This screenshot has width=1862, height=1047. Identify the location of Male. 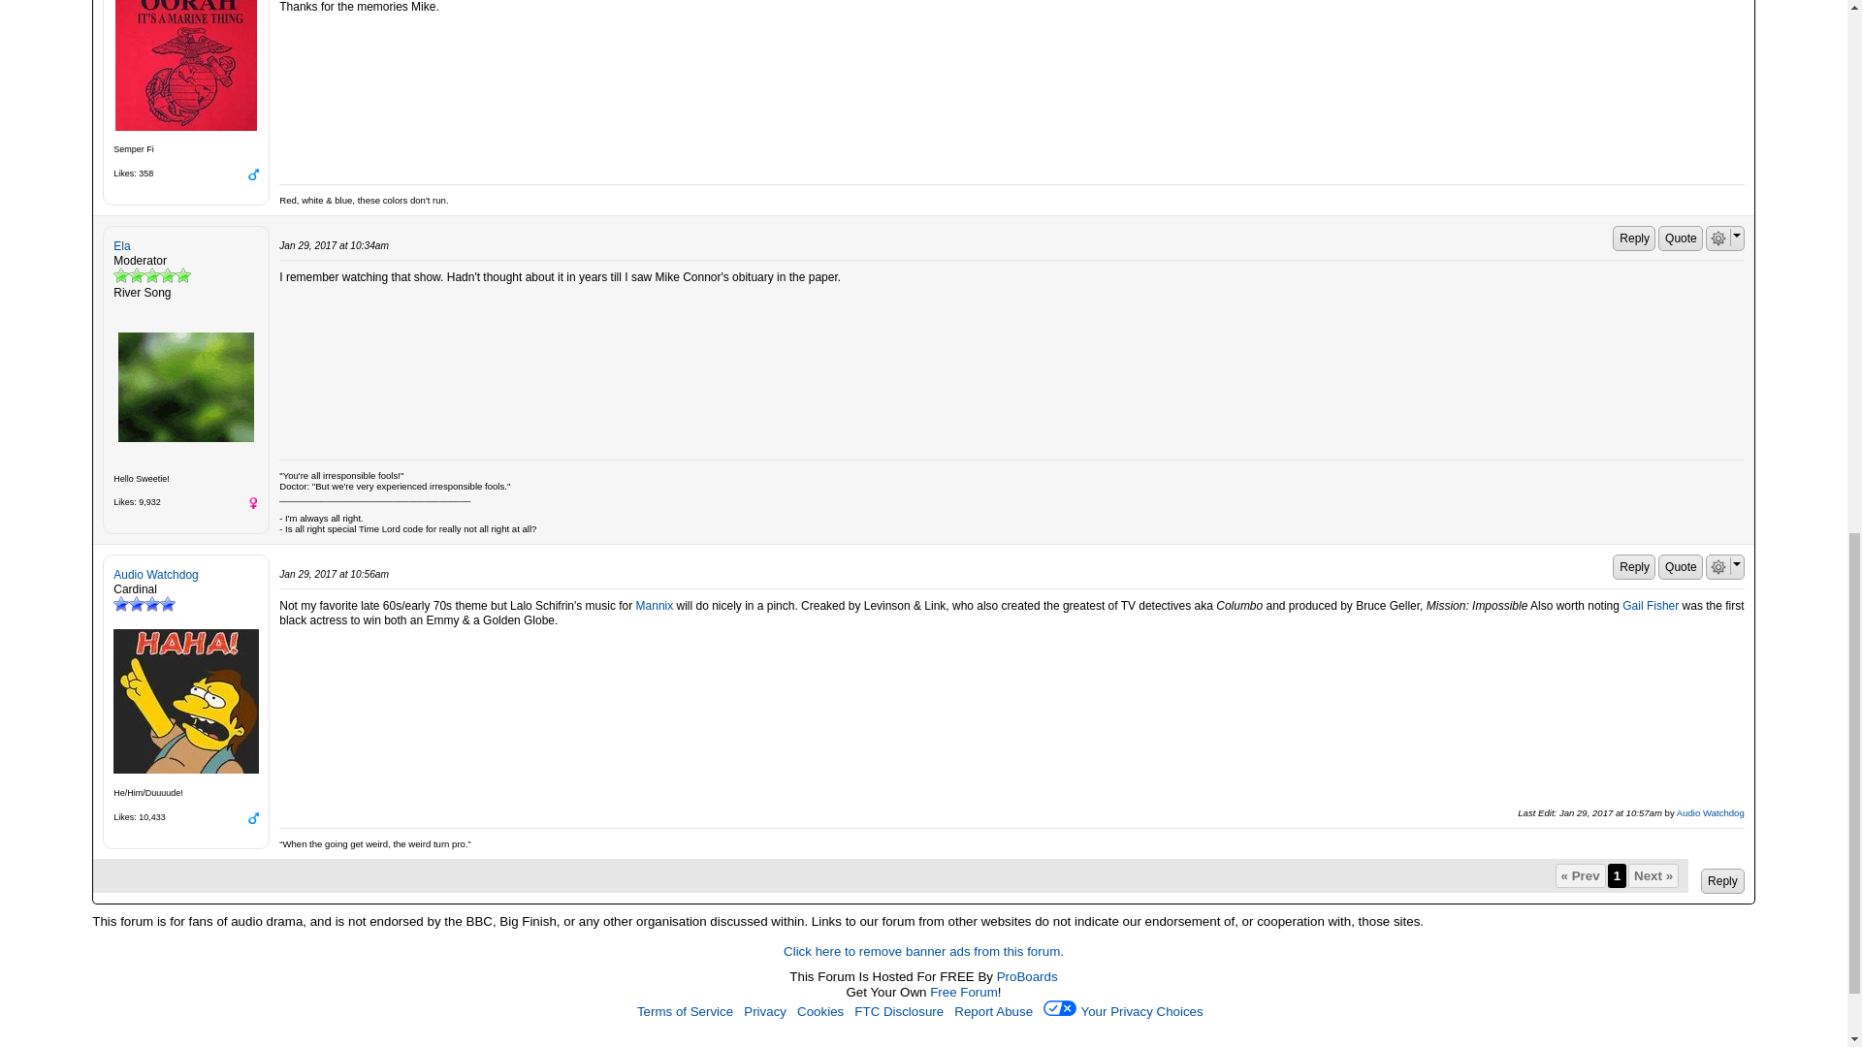
(252, 174).